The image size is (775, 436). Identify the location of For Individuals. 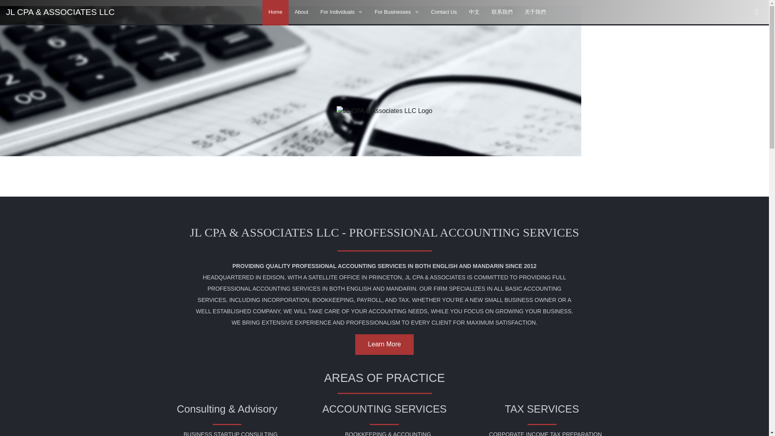
(341, 12).